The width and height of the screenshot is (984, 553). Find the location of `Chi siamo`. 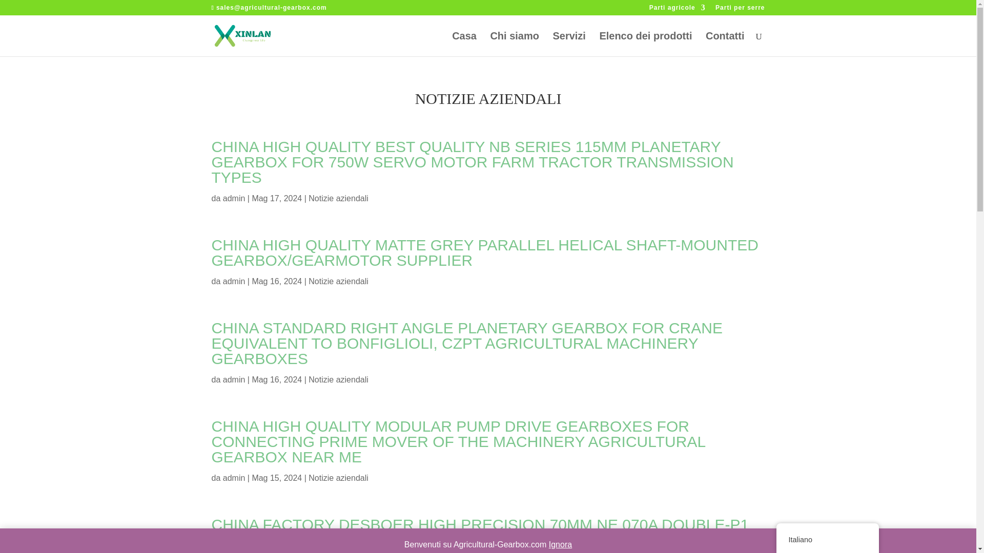

Chi siamo is located at coordinates (515, 44).